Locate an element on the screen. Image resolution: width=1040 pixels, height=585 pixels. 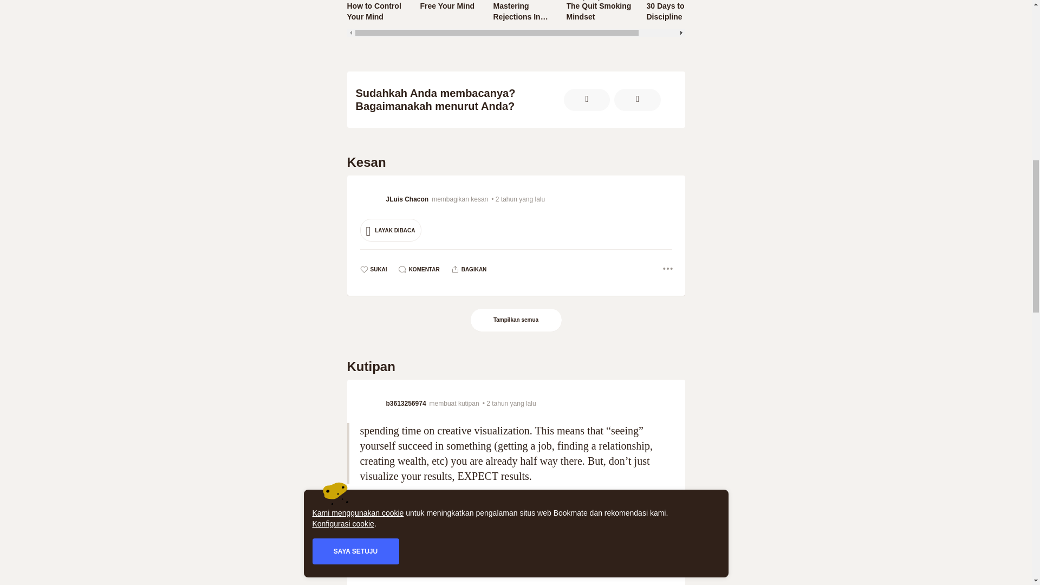
The Quit Smoking Mindset is located at coordinates (450, 5).